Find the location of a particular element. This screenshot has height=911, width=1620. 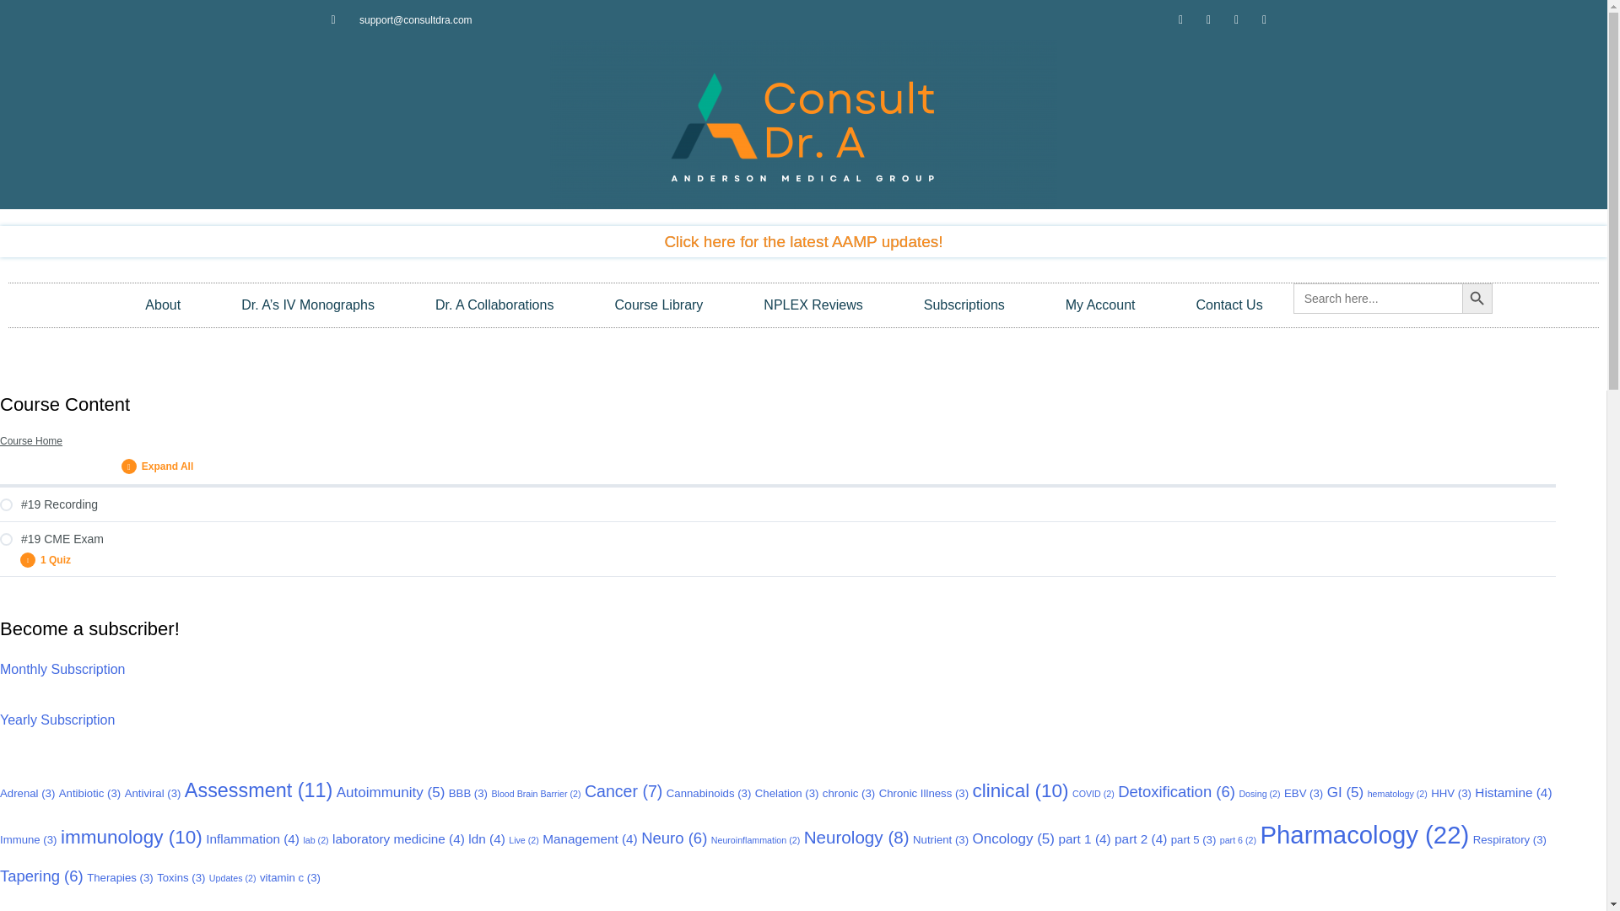

NPLEX Reviews is located at coordinates (813, 305).